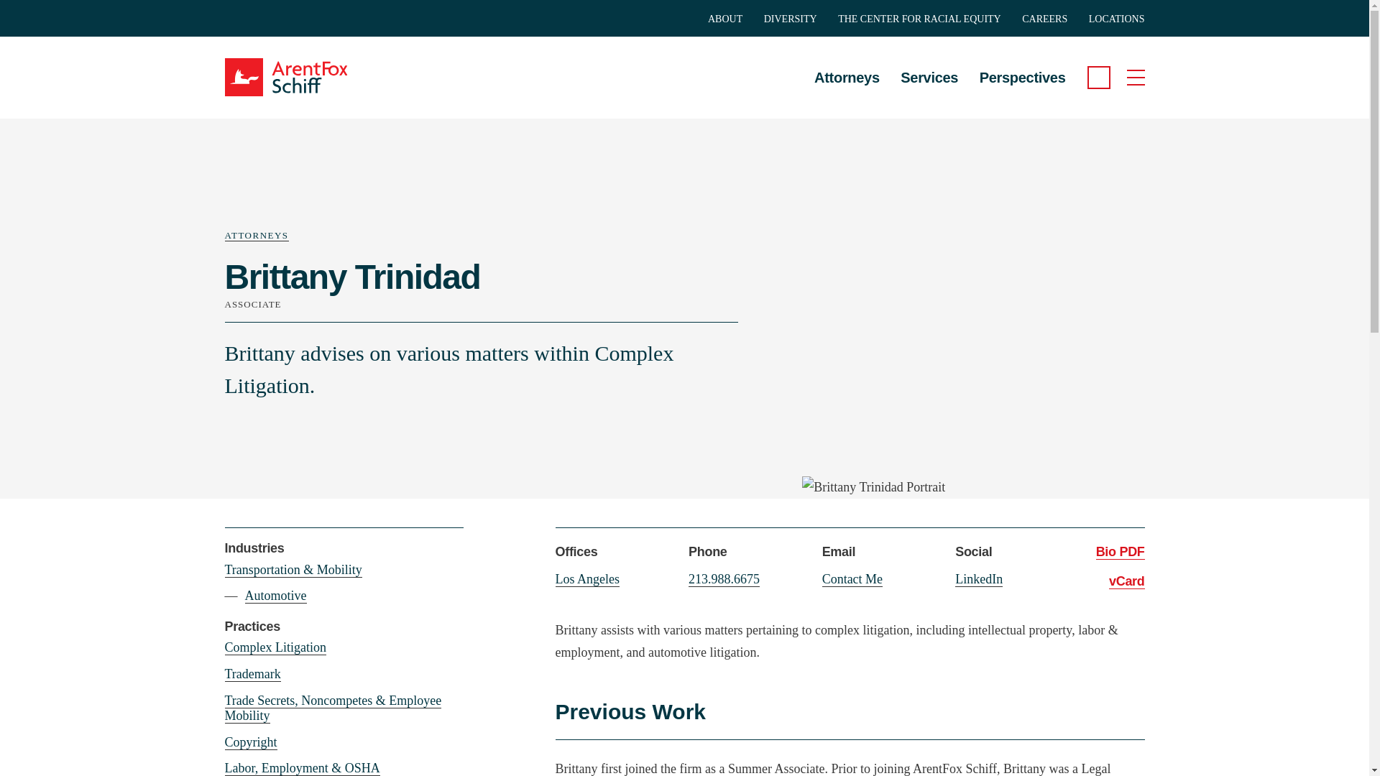  Describe the element at coordinates (791, 19) in the screenshot. I see `DIVERSITY` at that location.